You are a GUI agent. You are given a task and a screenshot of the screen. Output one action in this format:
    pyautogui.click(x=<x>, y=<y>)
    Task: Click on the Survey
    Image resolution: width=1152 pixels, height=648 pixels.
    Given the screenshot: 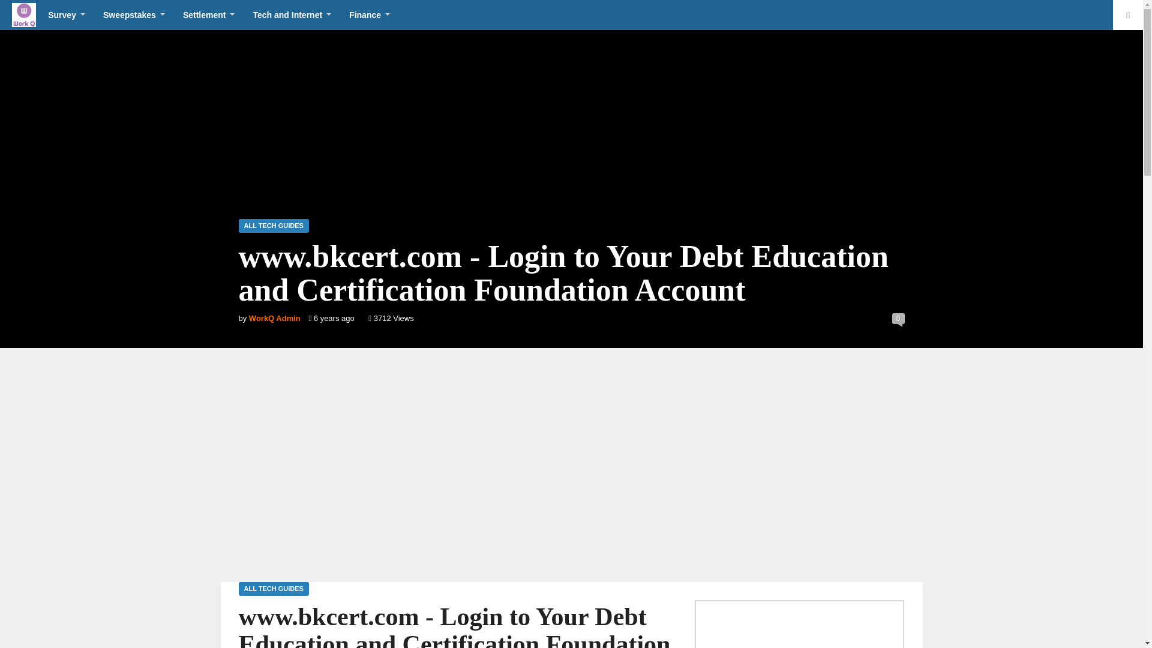 What is the action you would take?
    pyautogui.click(x=67, y=14)
    